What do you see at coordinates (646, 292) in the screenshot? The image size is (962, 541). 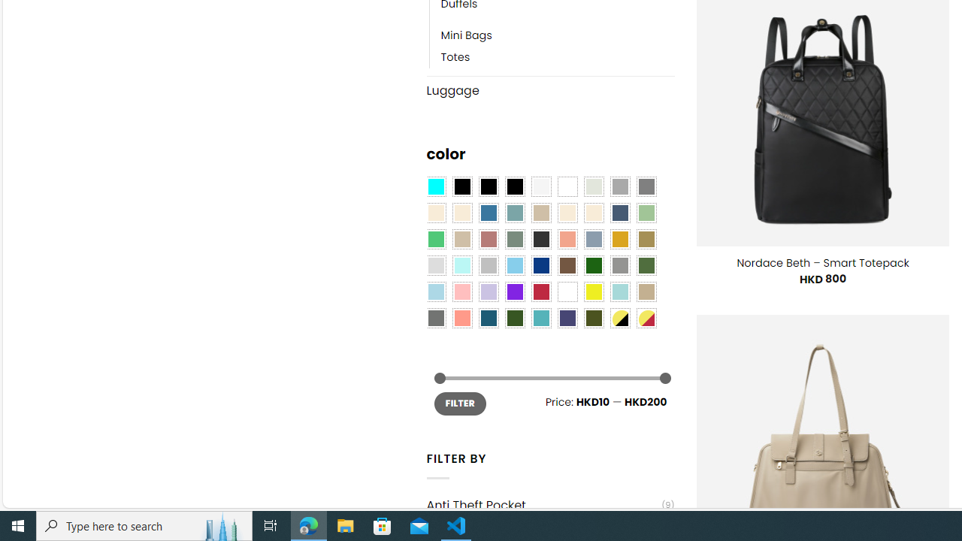 I see `Khaki` at bounding box center [646, 292].